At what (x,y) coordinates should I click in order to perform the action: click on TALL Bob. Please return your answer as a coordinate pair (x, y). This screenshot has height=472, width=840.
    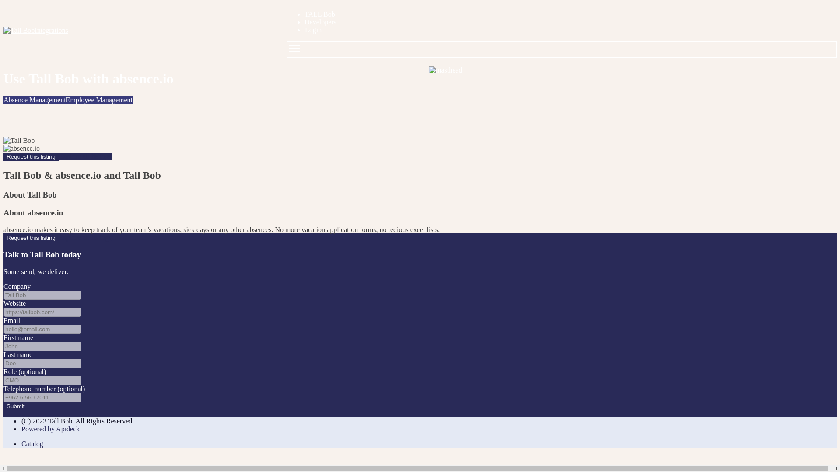
    Looking at the image, I should click on (319, 14).